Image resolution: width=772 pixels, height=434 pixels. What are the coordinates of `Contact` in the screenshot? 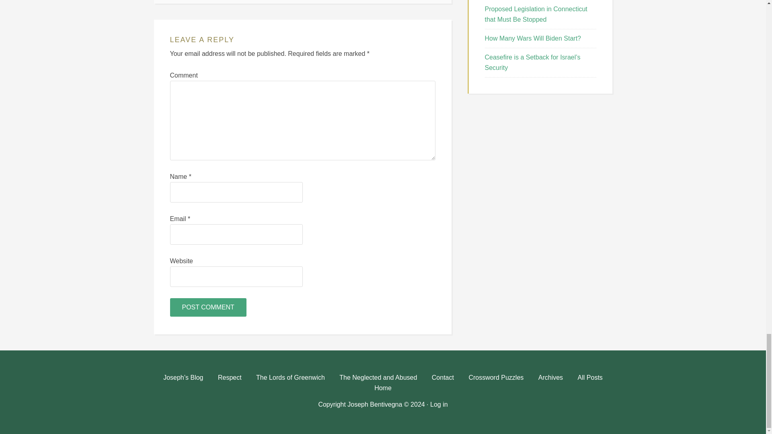 It's located at (442, 379).